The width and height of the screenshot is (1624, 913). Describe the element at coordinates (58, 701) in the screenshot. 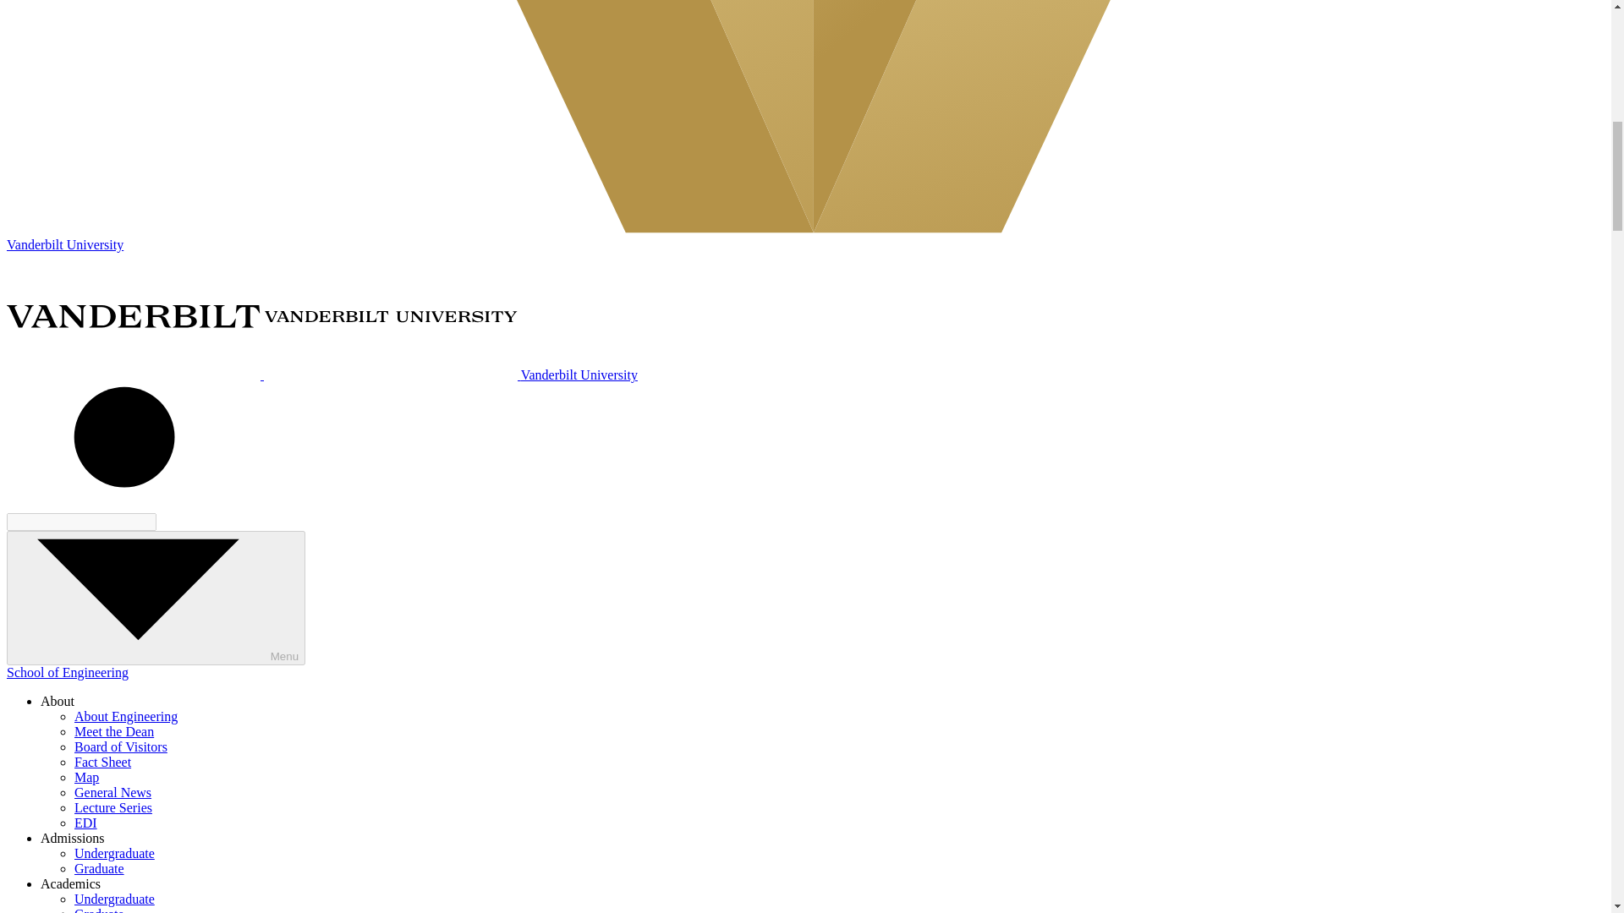

I see `About` at that location.